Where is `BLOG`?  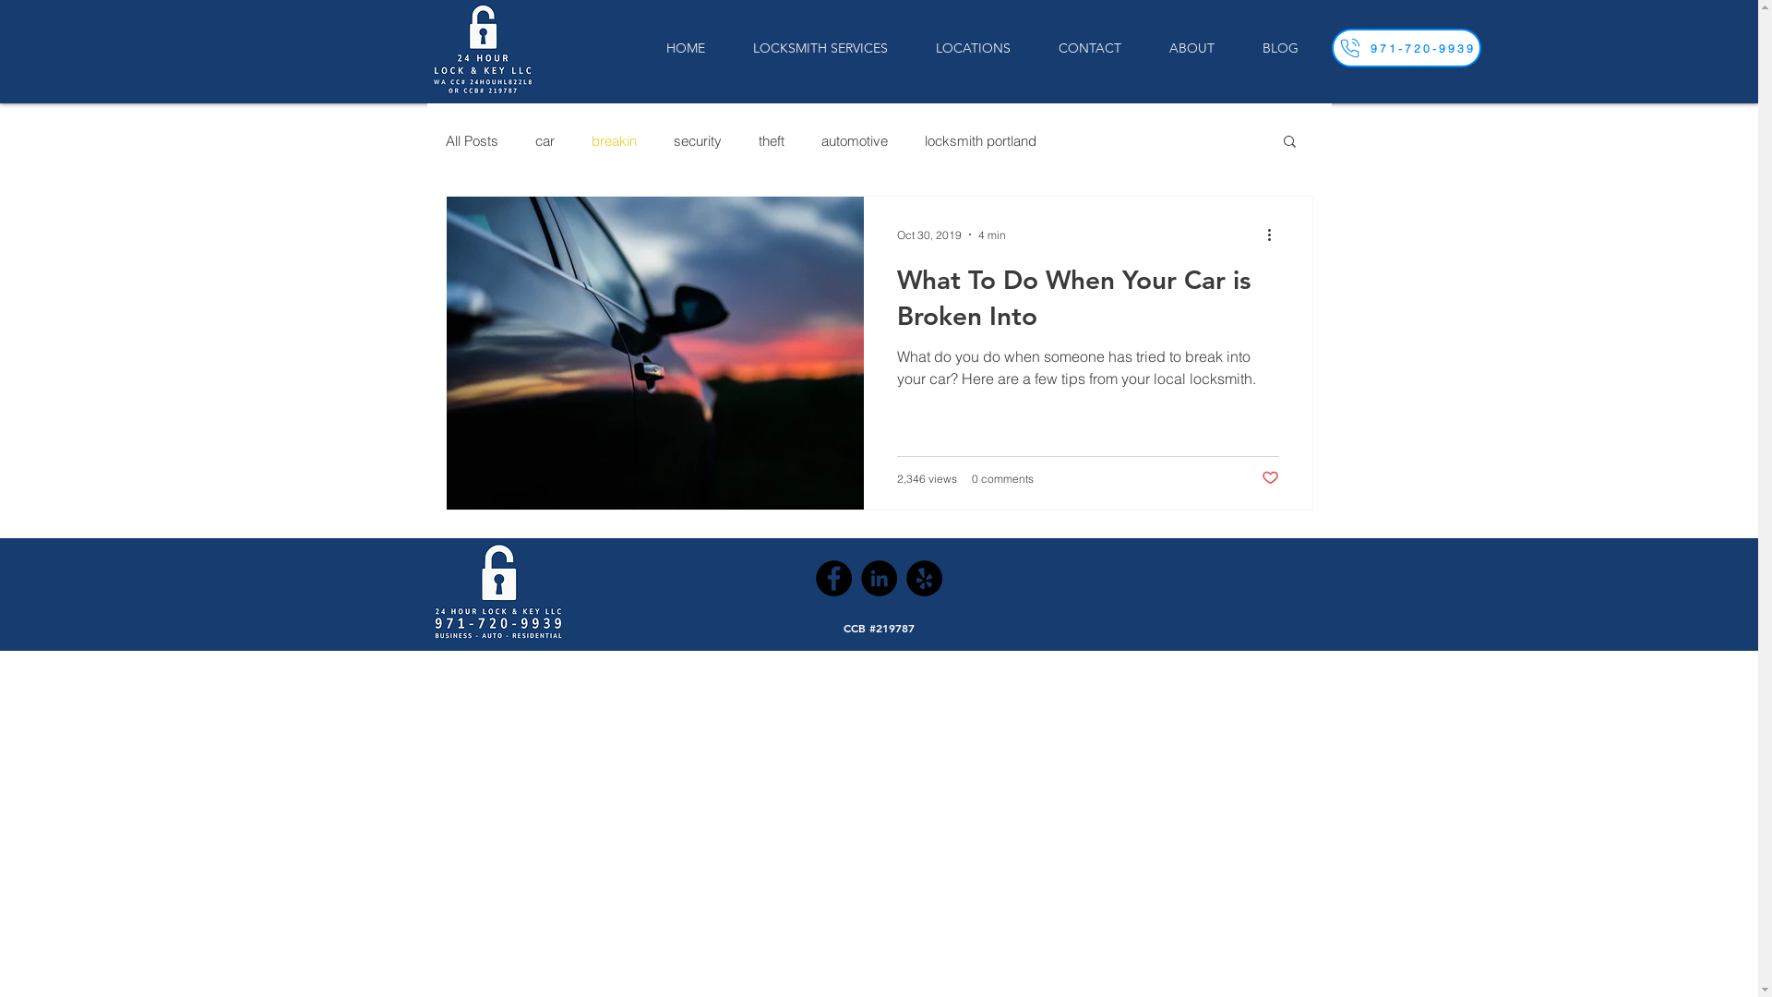
BLOG is located at coordinates (1281, 48).